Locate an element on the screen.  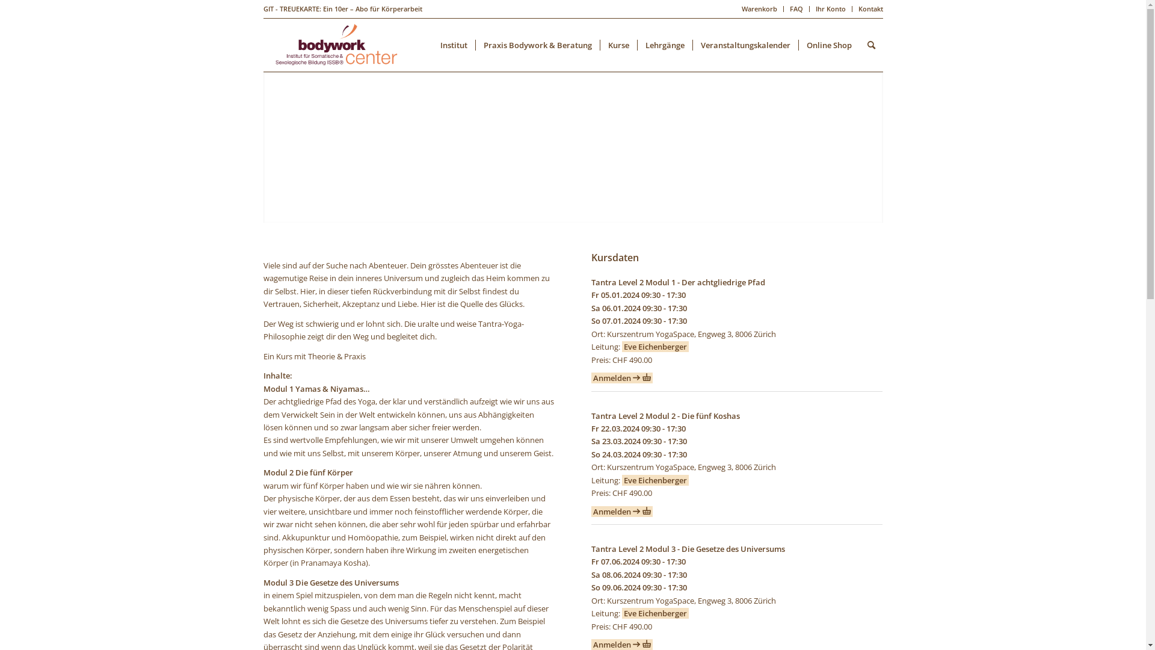
Anmelden is located at coordinates (622, 512).